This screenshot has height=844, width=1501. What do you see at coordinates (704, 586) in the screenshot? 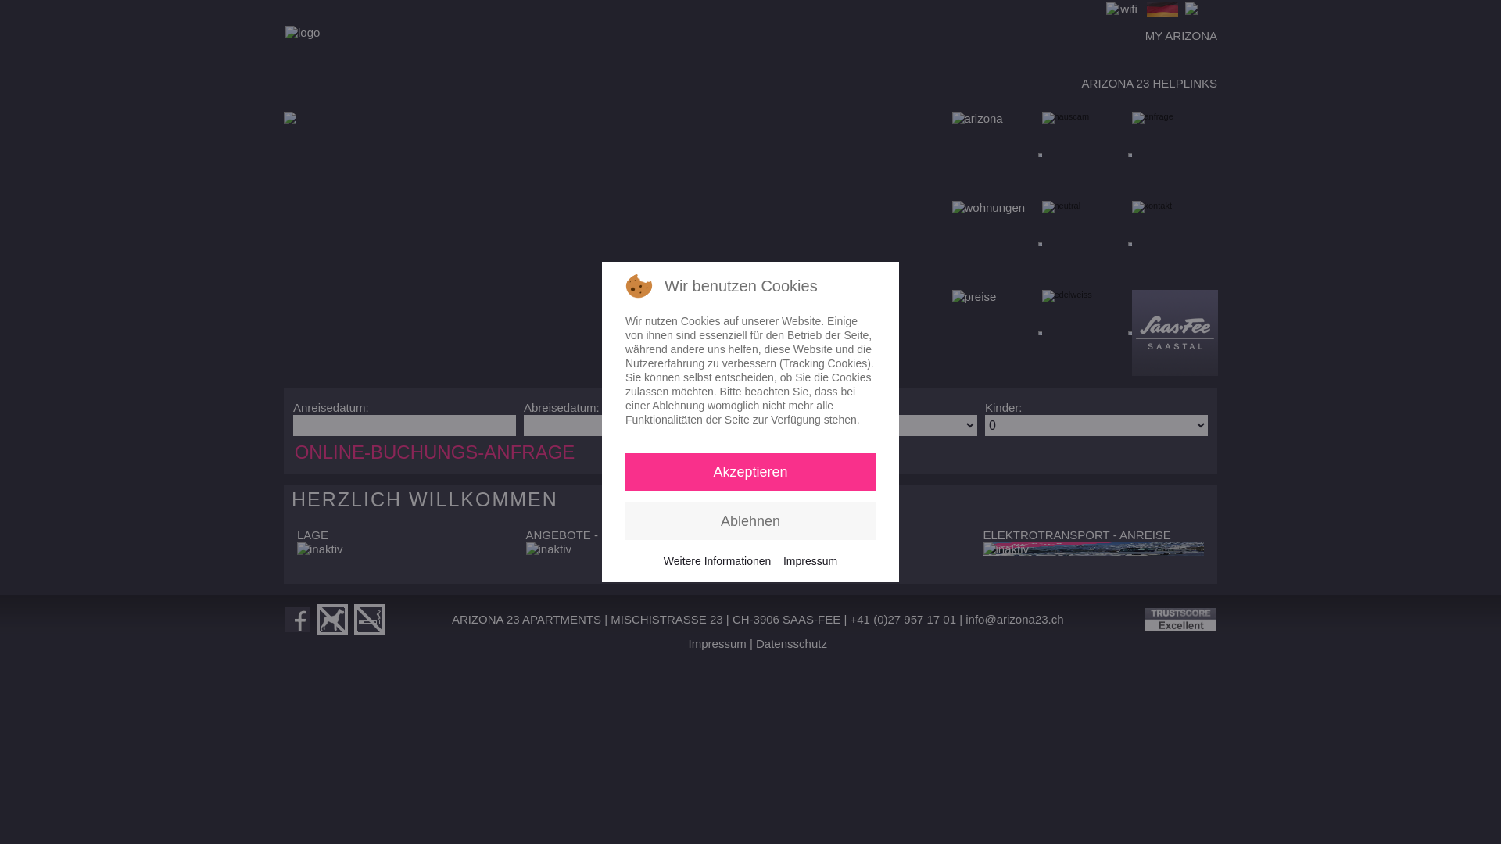
I see `SENDEN` at bounding box center [704, 586].